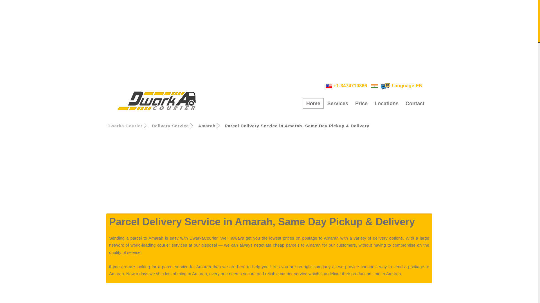 This screenshot has width=540, height=303. What do you see at coordinates (386, 103) in the screenshot?
I see `Locations` at bounding box center [386, 103].